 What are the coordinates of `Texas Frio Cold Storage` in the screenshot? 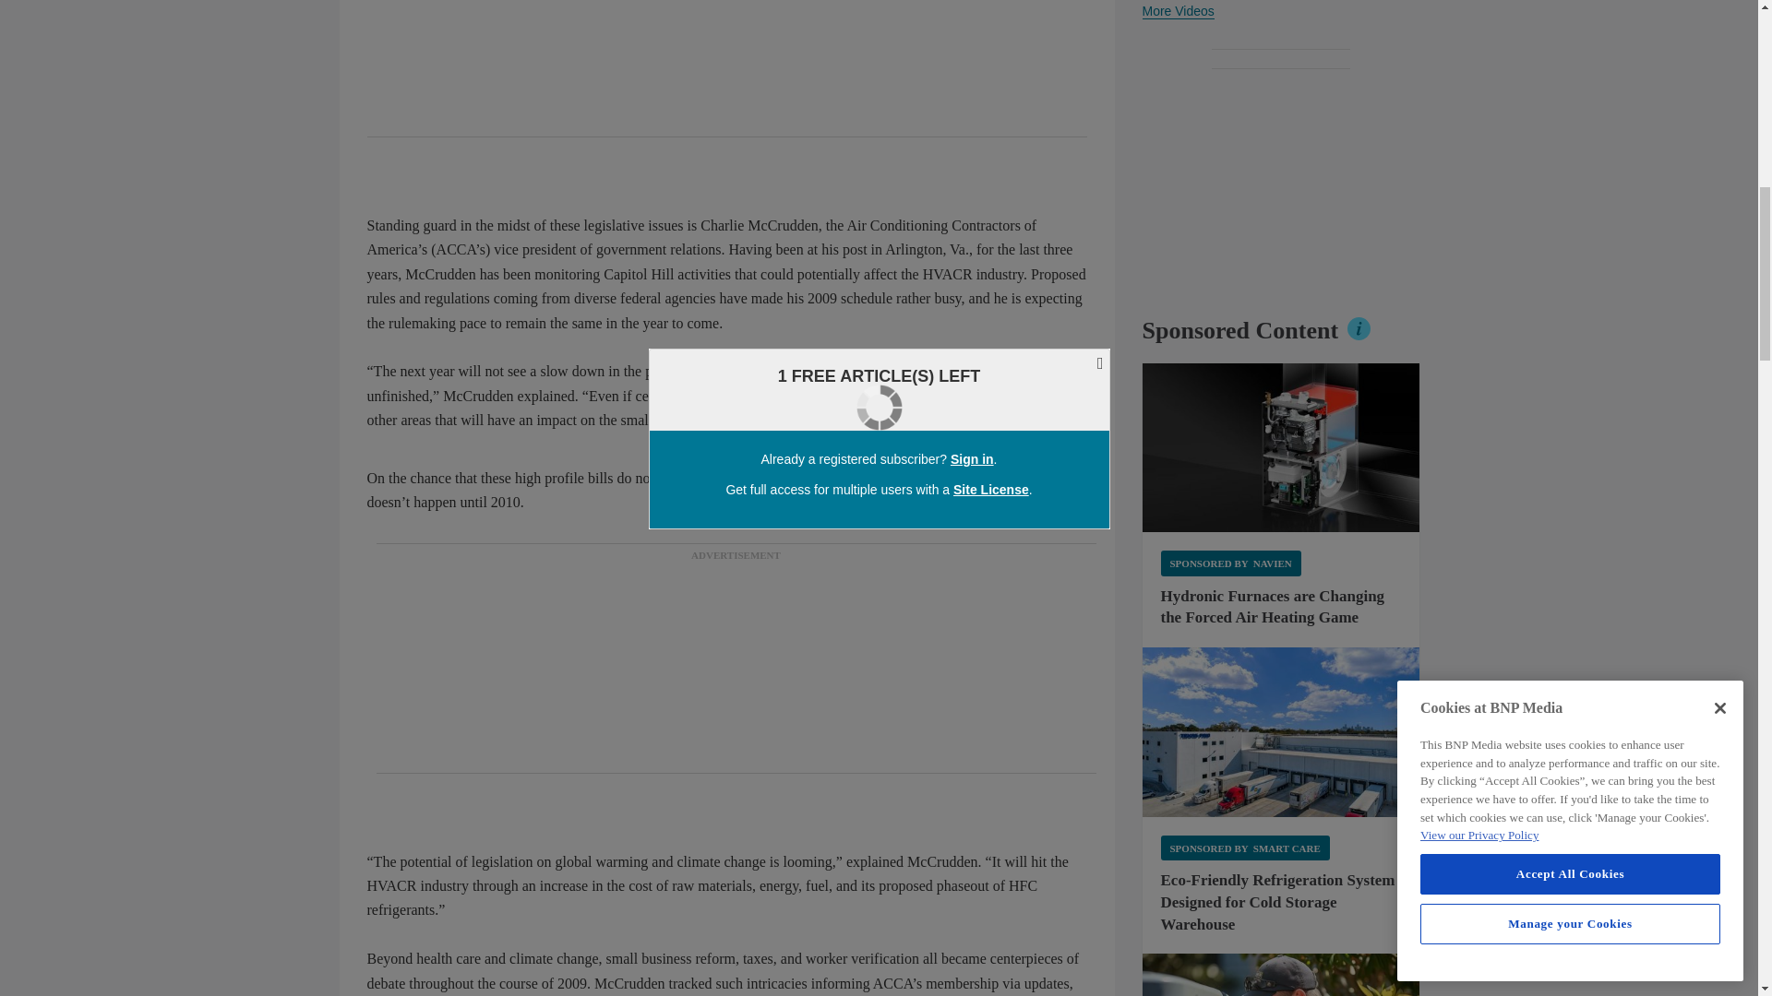 It's located at (1281, 732).